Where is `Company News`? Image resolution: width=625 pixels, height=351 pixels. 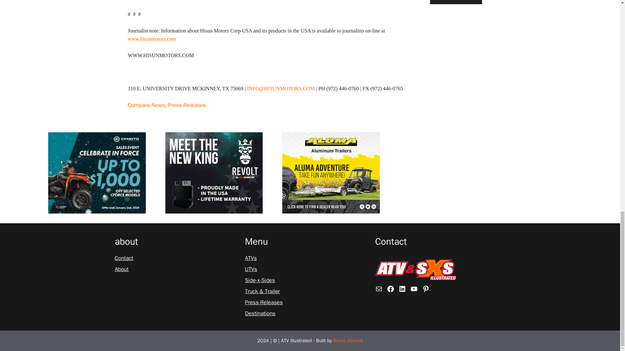
Company News is located at coordinates (146, 105).